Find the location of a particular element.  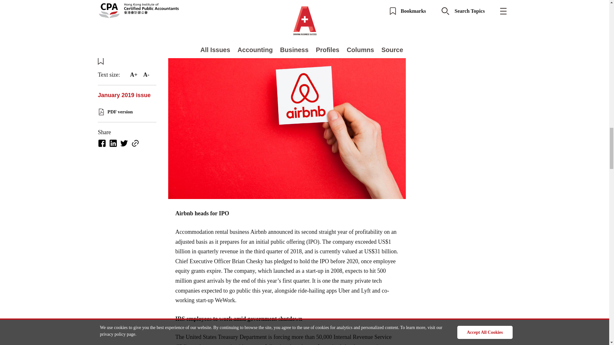

Page 2 is located at coordinates (287, 329).